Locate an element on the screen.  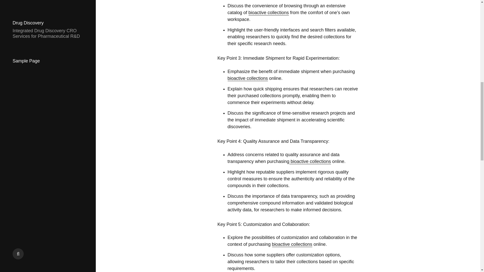
bioactive collections is located at coordinates (248, 78).